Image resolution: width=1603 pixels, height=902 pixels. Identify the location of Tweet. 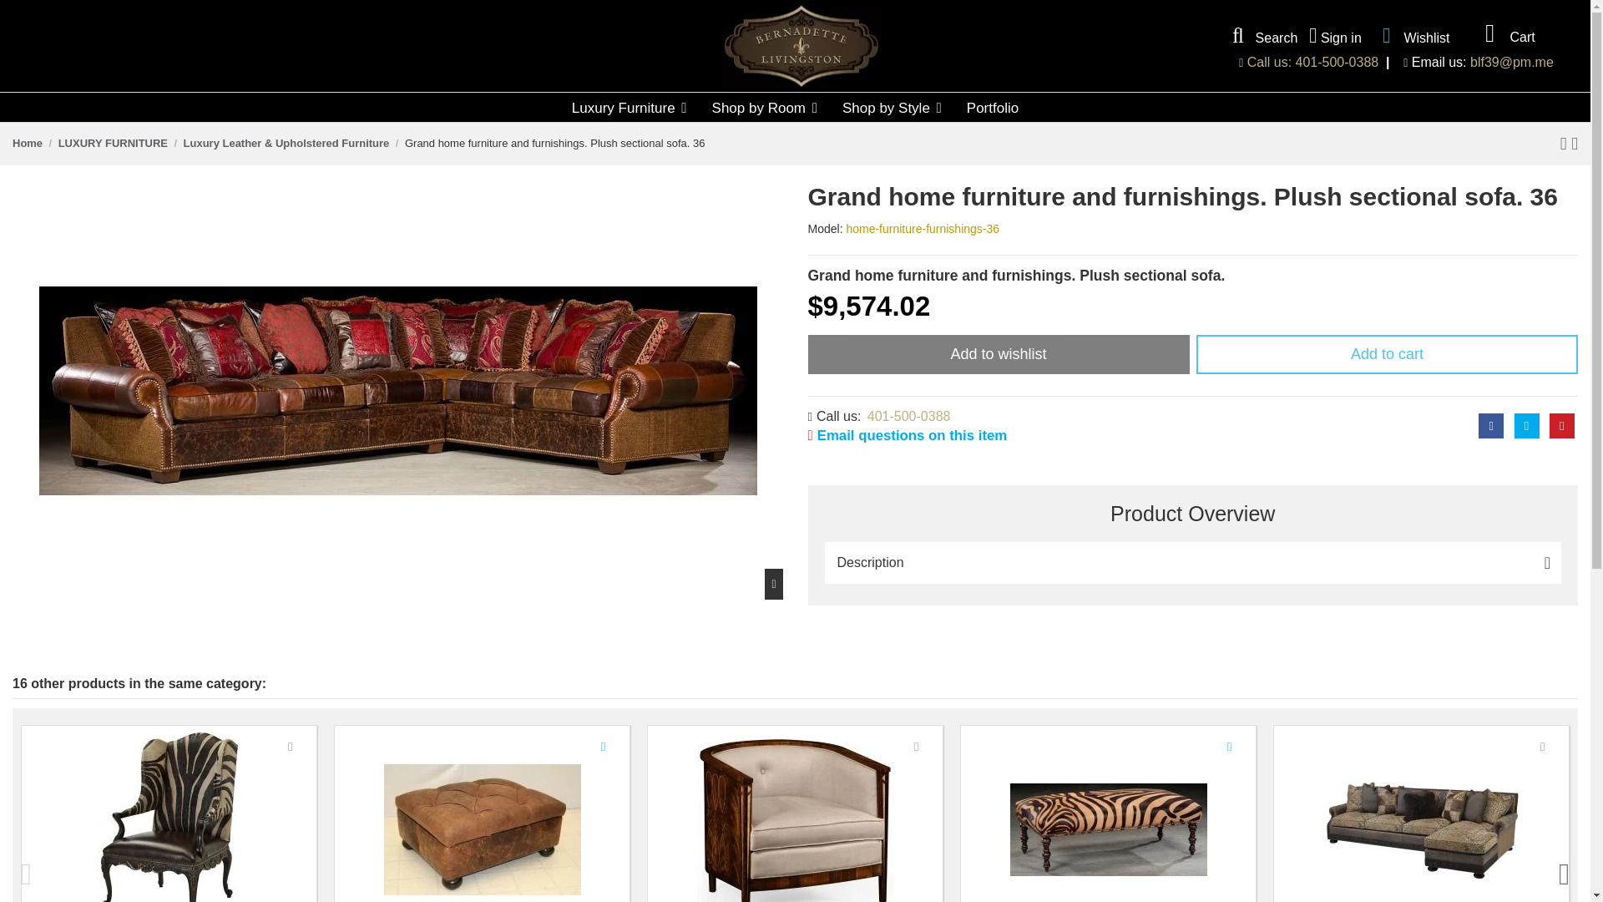
(1526, 425).